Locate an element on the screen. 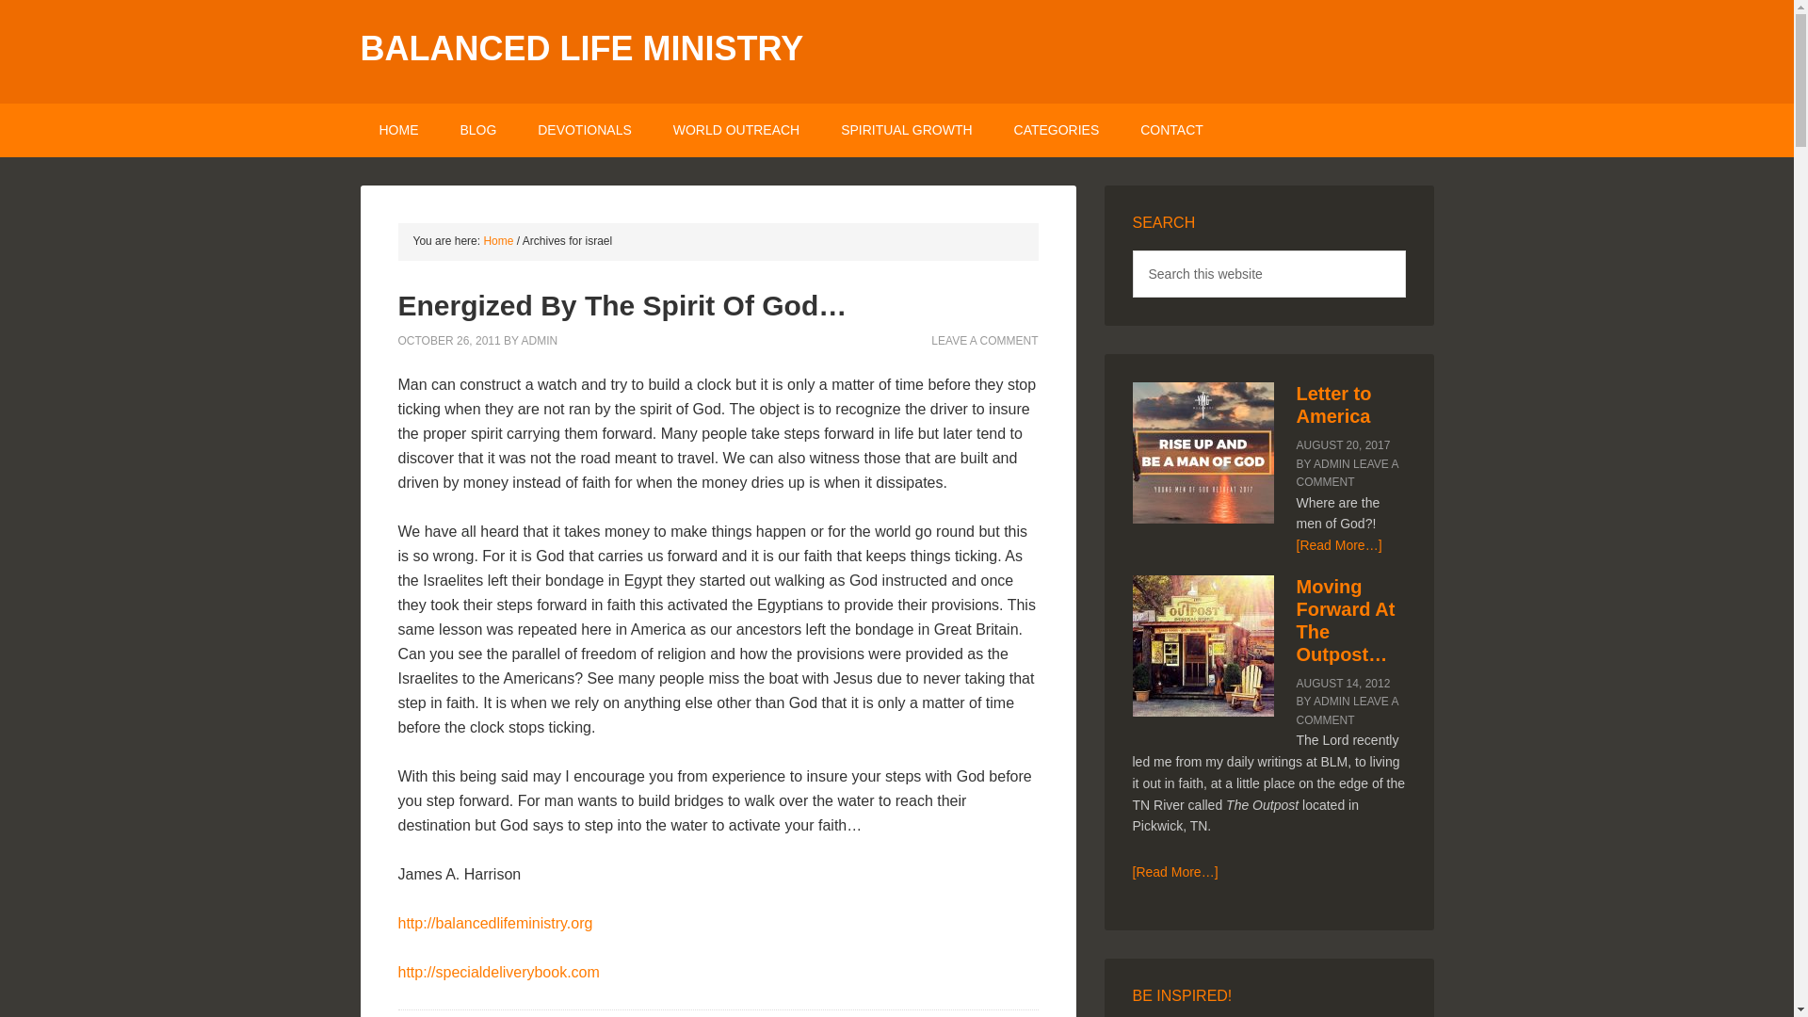 The width and height of the screenshot is (1808, 1017). ADMIN is located at coordinates (539, 340).